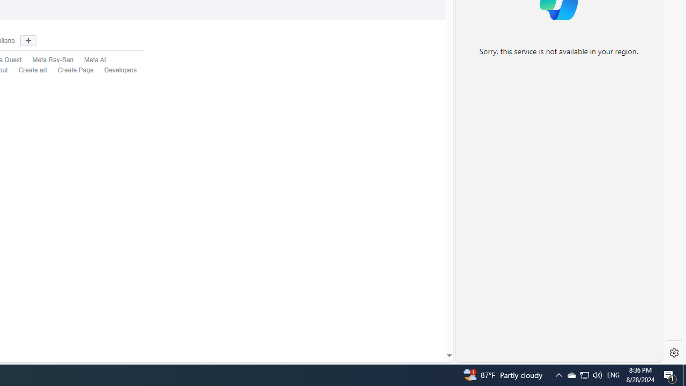 The image size is (686, 386). I want to click on Create ad, so click(33, 70).